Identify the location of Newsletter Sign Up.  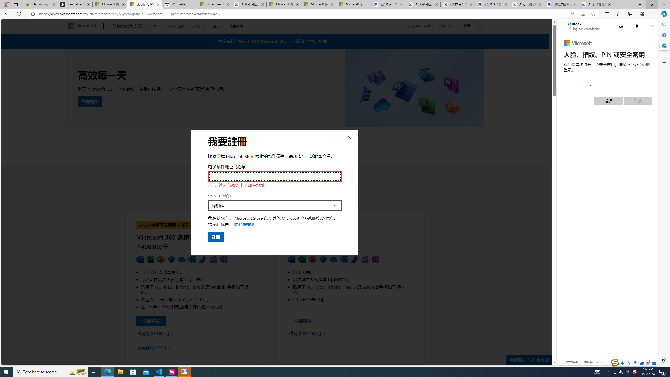
(75, 4).